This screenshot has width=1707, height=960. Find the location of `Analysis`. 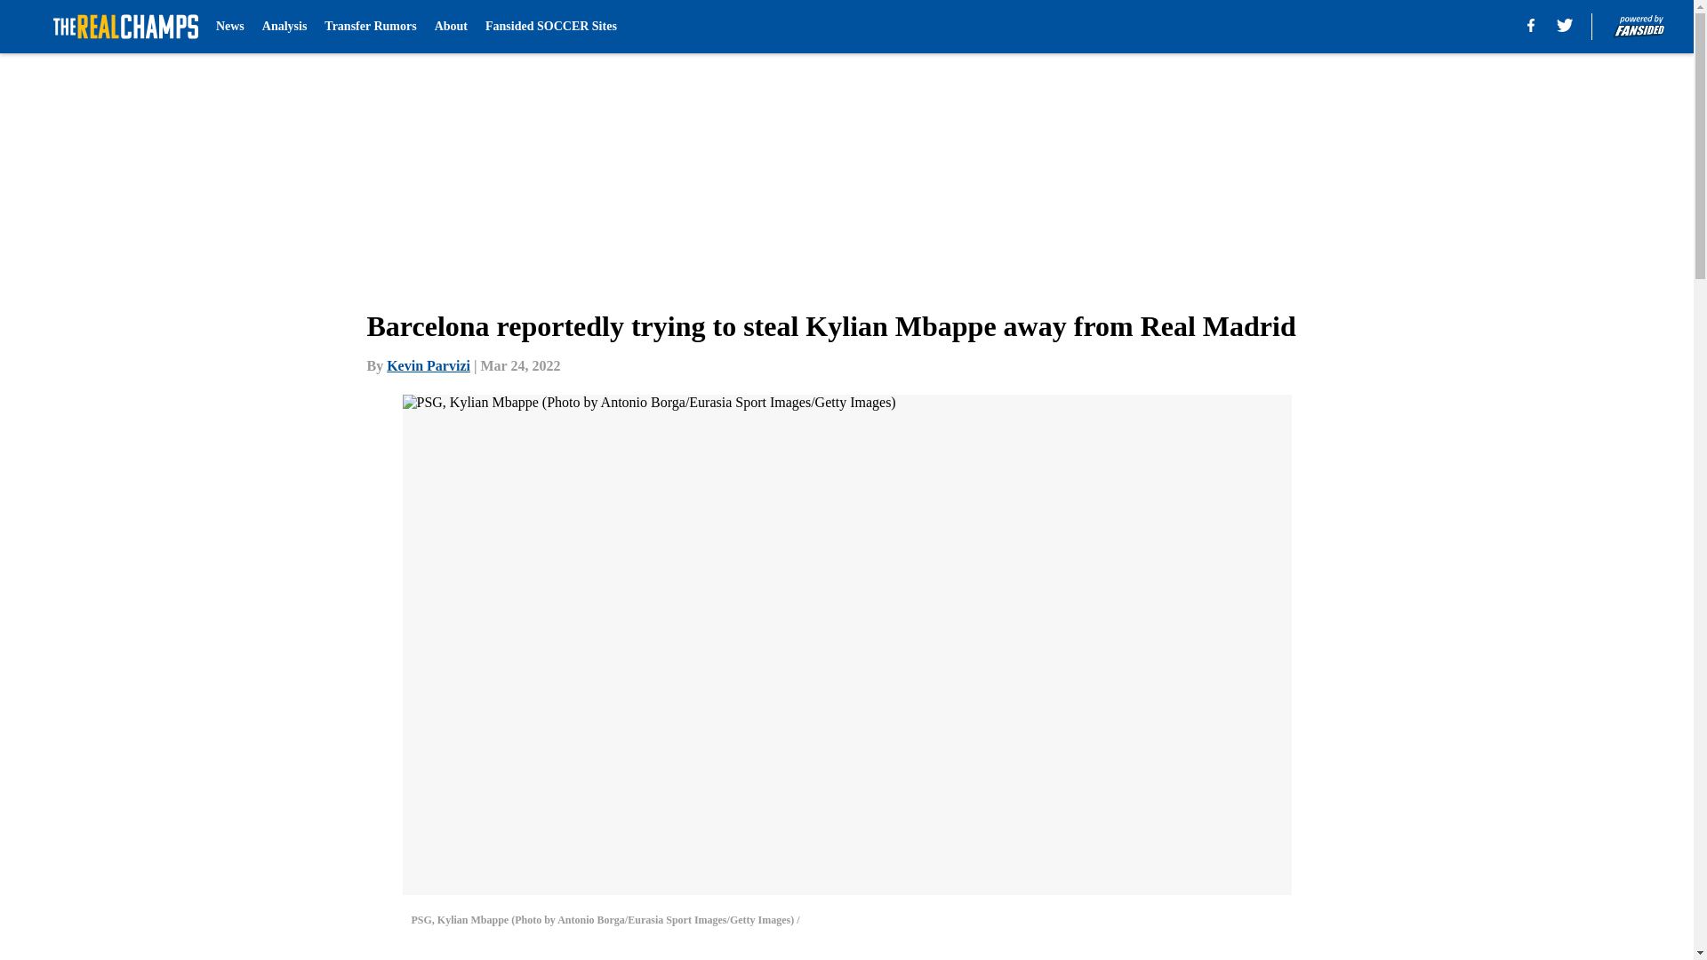

Analysis is located at coordinates (284, 27).